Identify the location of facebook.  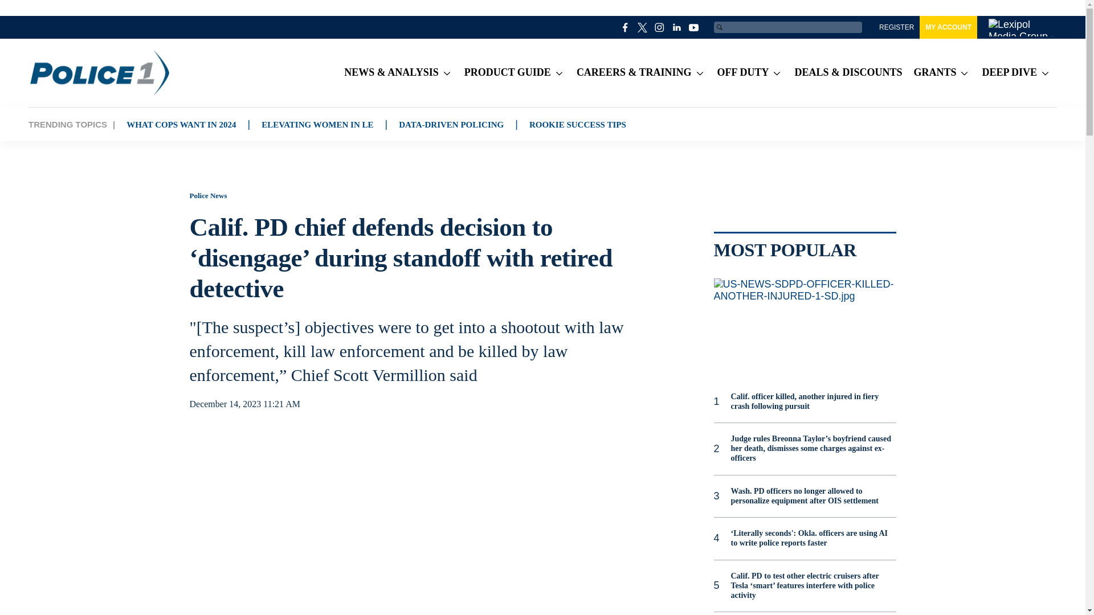
(626, 27).